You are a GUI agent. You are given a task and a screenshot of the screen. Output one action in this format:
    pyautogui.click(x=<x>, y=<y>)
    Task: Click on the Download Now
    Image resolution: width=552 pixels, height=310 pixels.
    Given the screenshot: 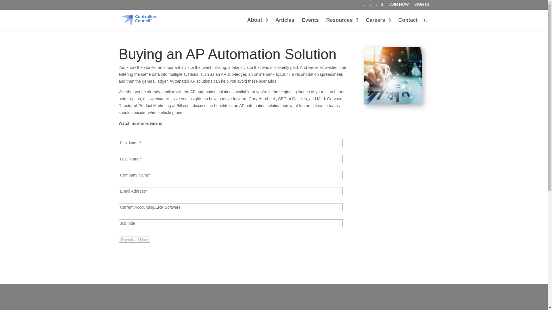 What is the action you would take?
    pyautogui.click(x=134, y=239)
    